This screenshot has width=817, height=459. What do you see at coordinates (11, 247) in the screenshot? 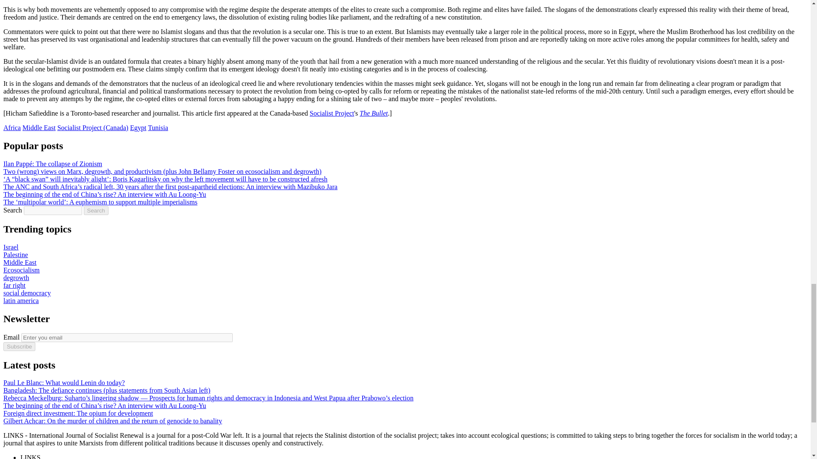
I see `Israel` at bounding box center [11, 247].